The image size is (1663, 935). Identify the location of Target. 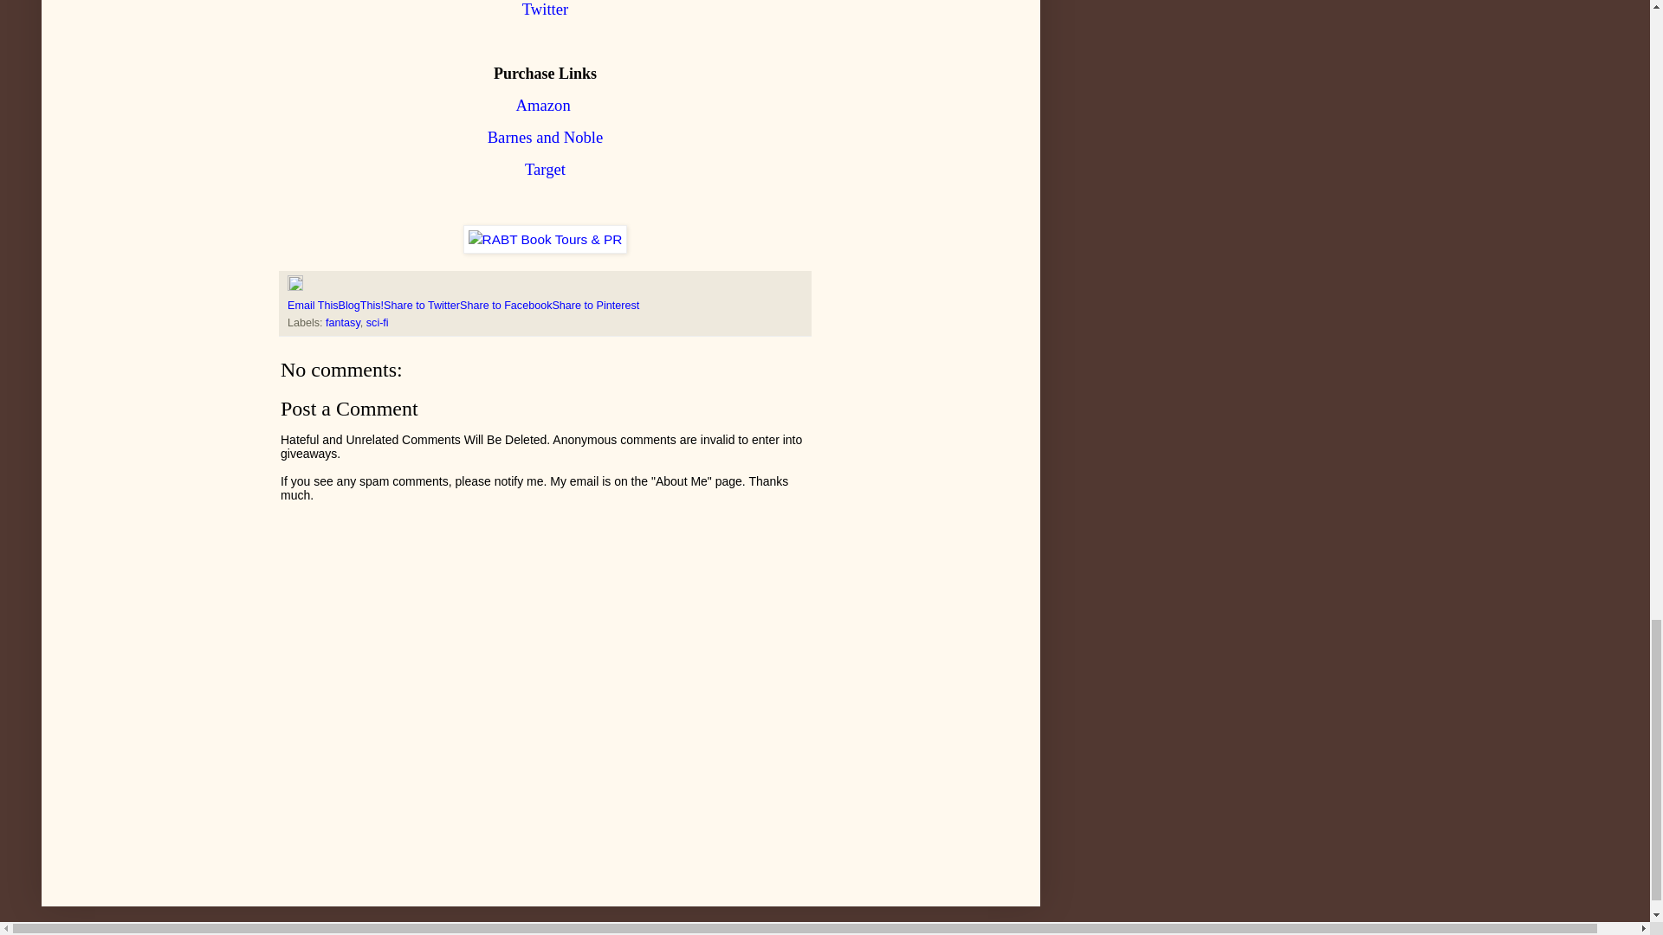
(545, 169).